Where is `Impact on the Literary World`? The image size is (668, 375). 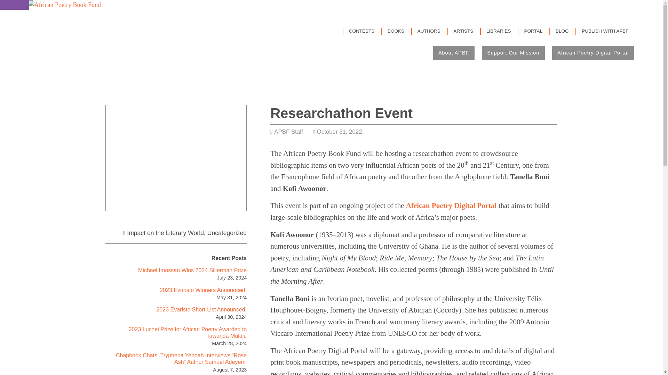
Impact on the Literary World is located at coordinates (165, 233).